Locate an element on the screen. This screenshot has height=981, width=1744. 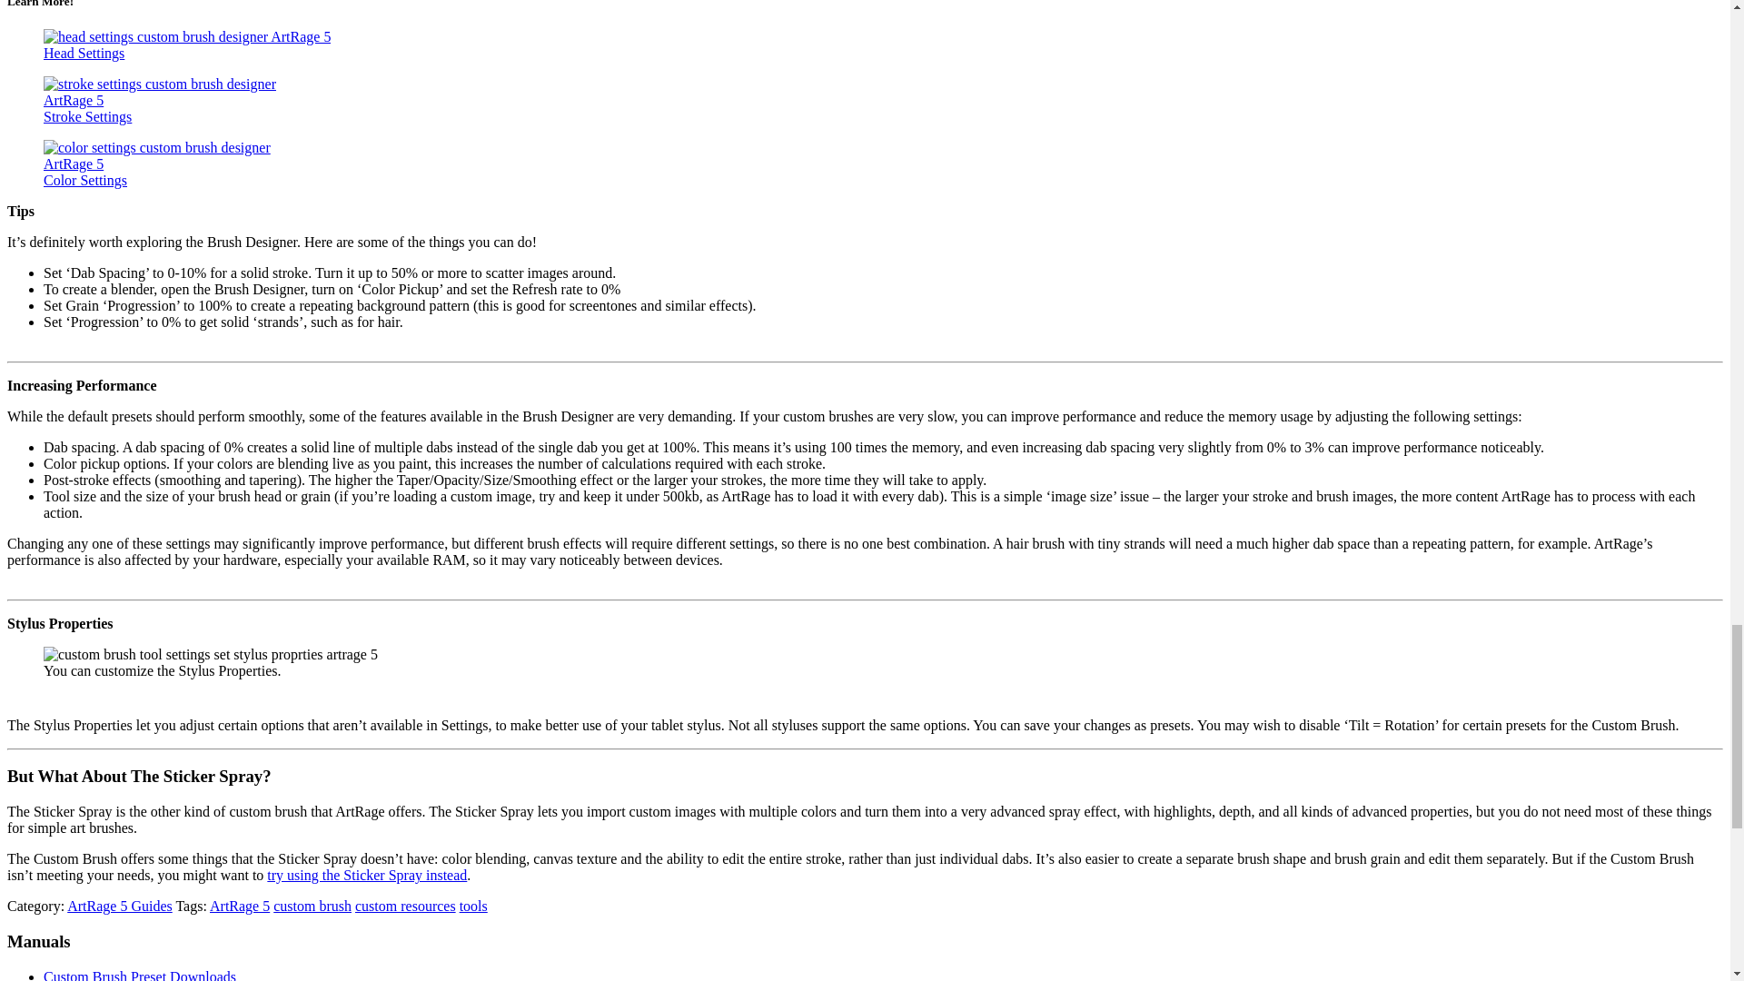
try using the Sticker Spray instead is located at coordinates (367, 875).